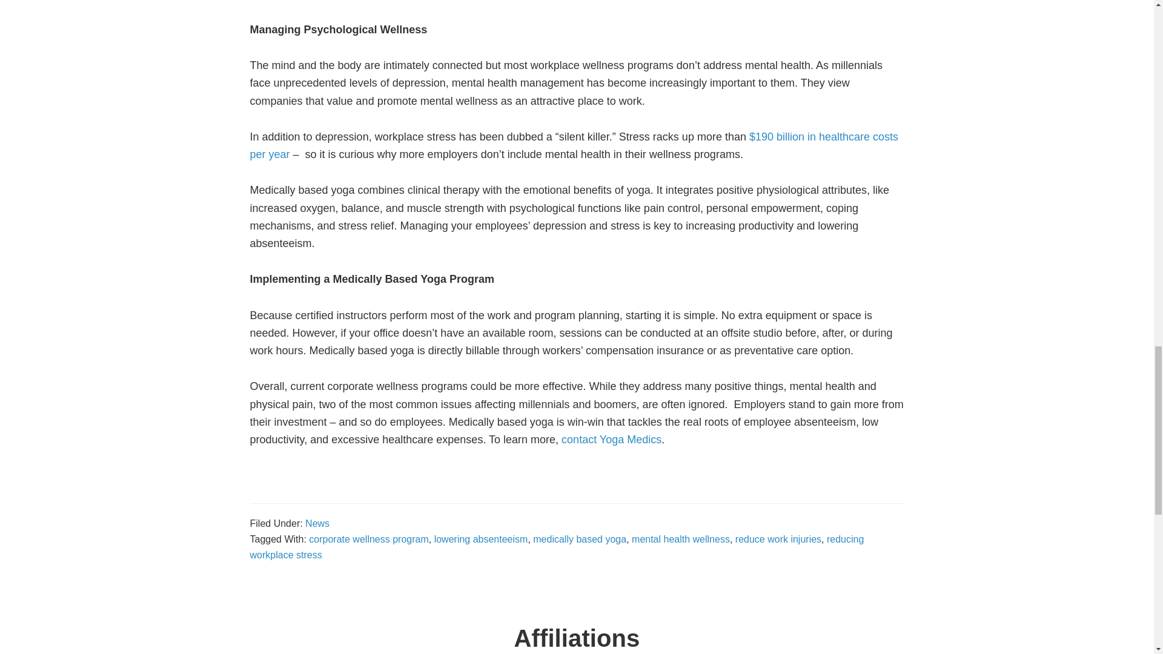 Image resolution: width=1163 pixels, height=654 pixels. Describe the element at coordinates (778, 539) in the screenshot. I see `reduce work injuries` at that location.